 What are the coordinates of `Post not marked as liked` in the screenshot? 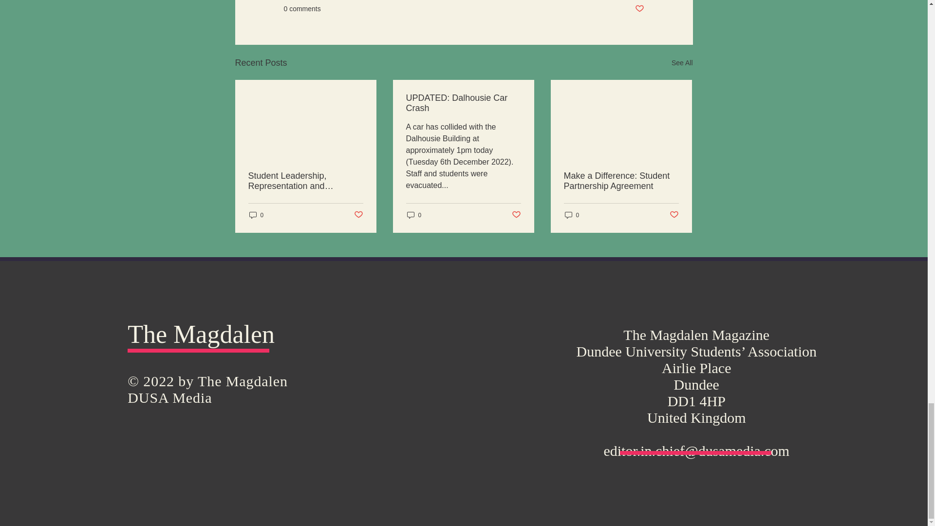 It's located at (674, 215).